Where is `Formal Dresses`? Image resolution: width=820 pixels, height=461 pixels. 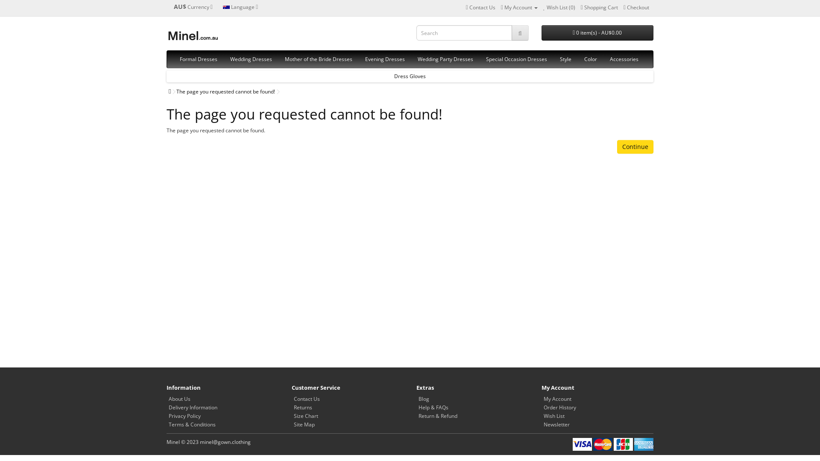 Formal Dresses is located at coordinates (199, 59).